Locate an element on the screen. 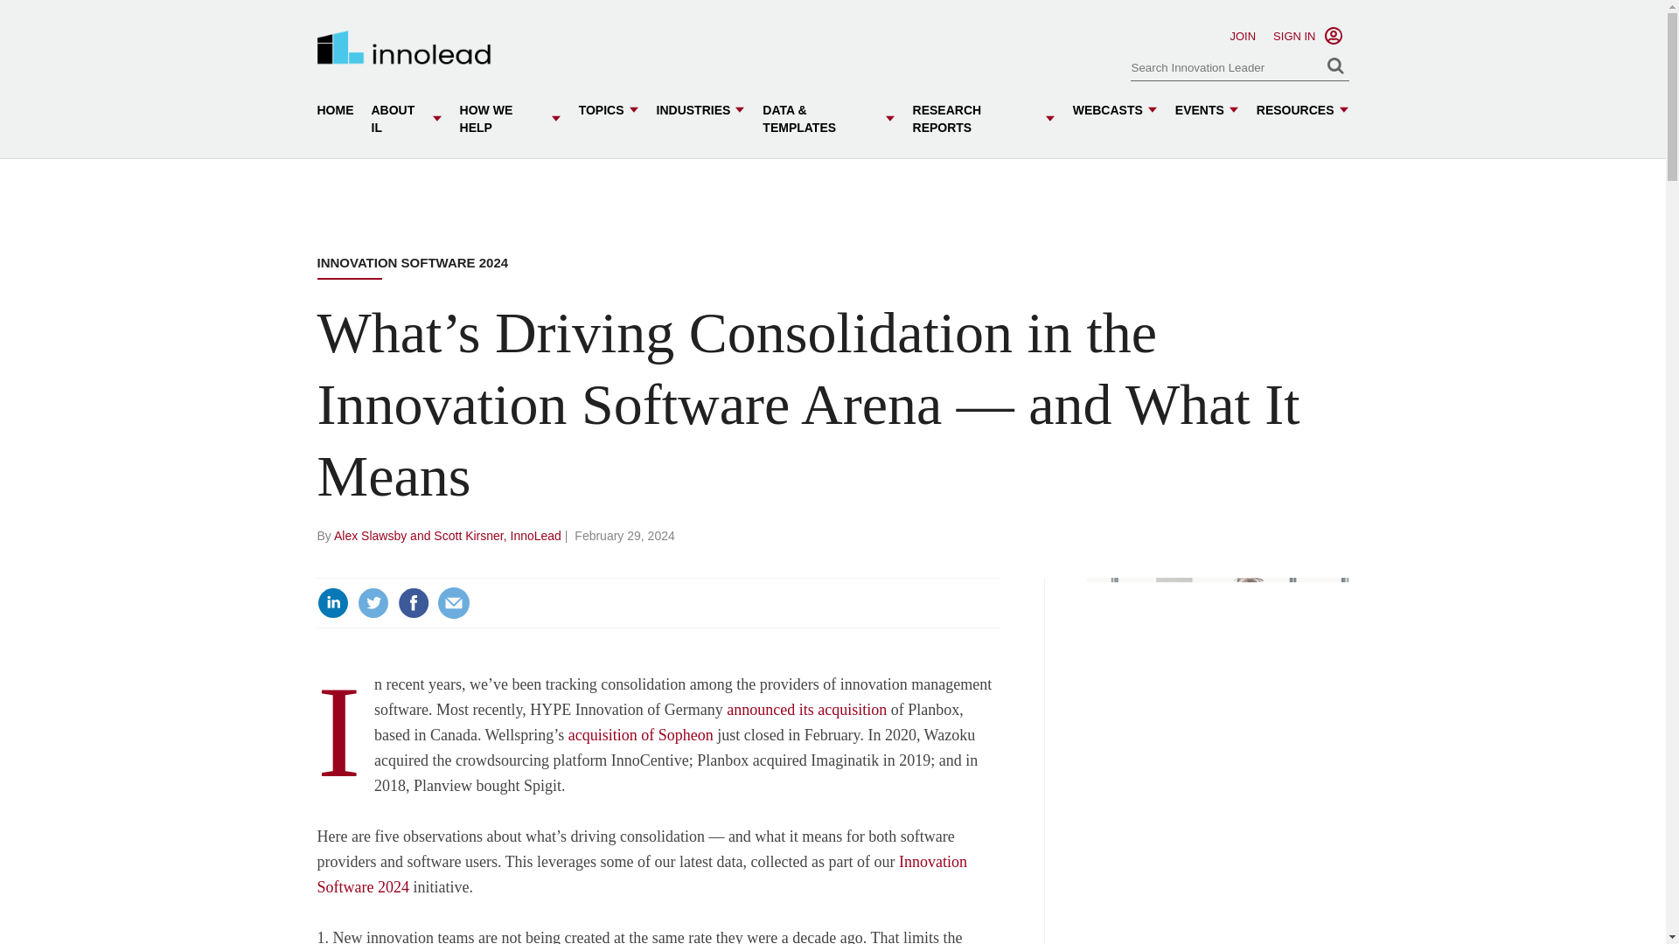 The height and width of the screenshot is (944, 1679). Email is located at coordinates (452, 603).